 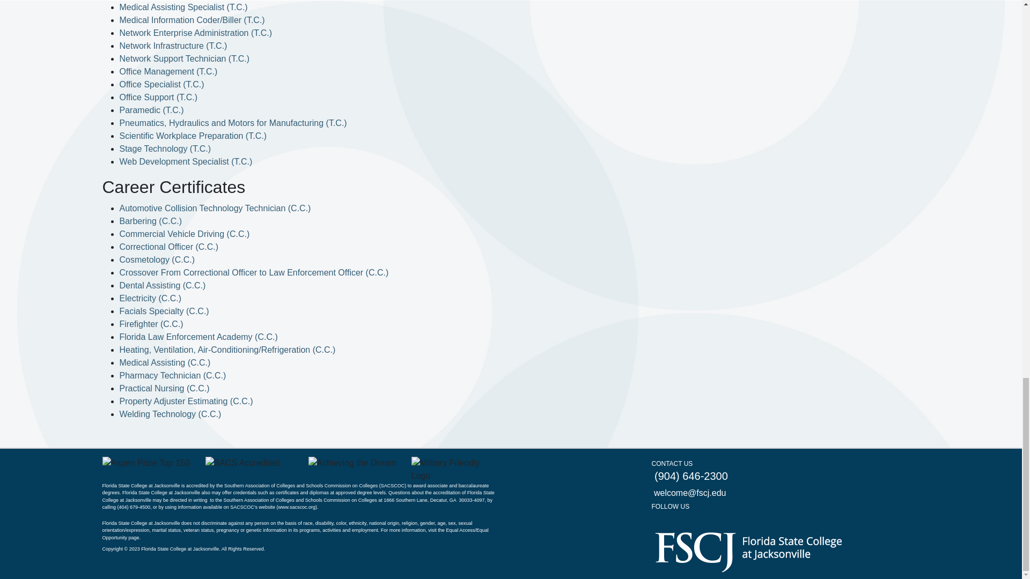 What do you see at coordinates (146, 463) in the screenshot?
I see `Aspen Prize Top 150` at bounding box center [146, 463].